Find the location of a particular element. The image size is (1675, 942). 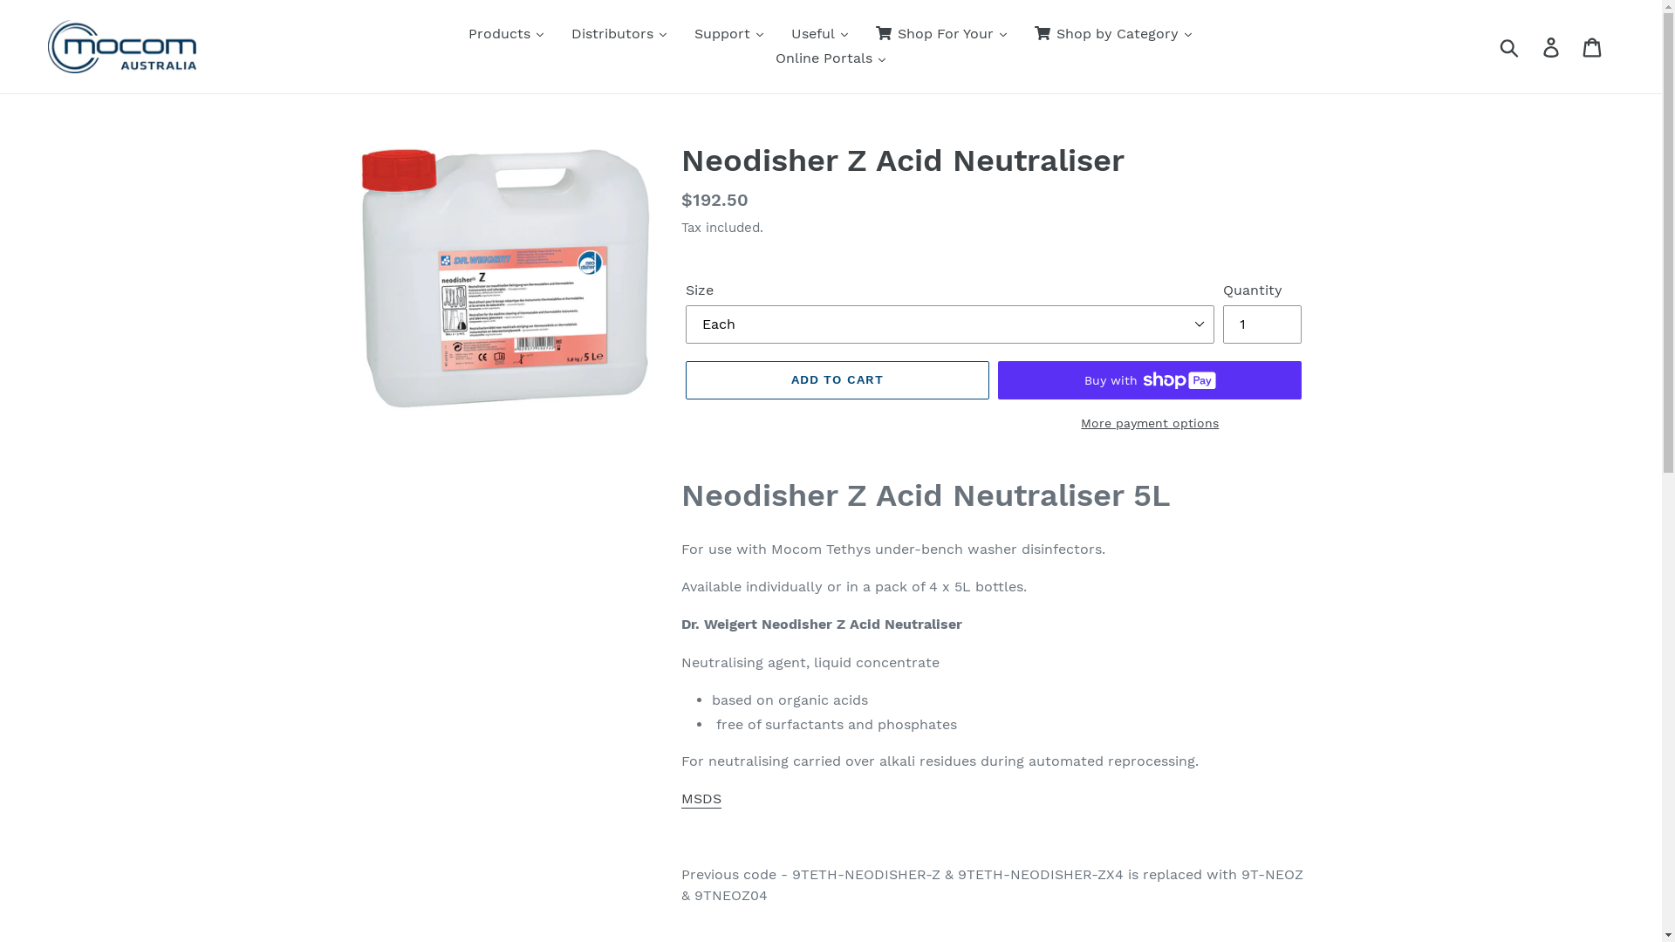

Shop by Category is located at coordinates (1114, 34).